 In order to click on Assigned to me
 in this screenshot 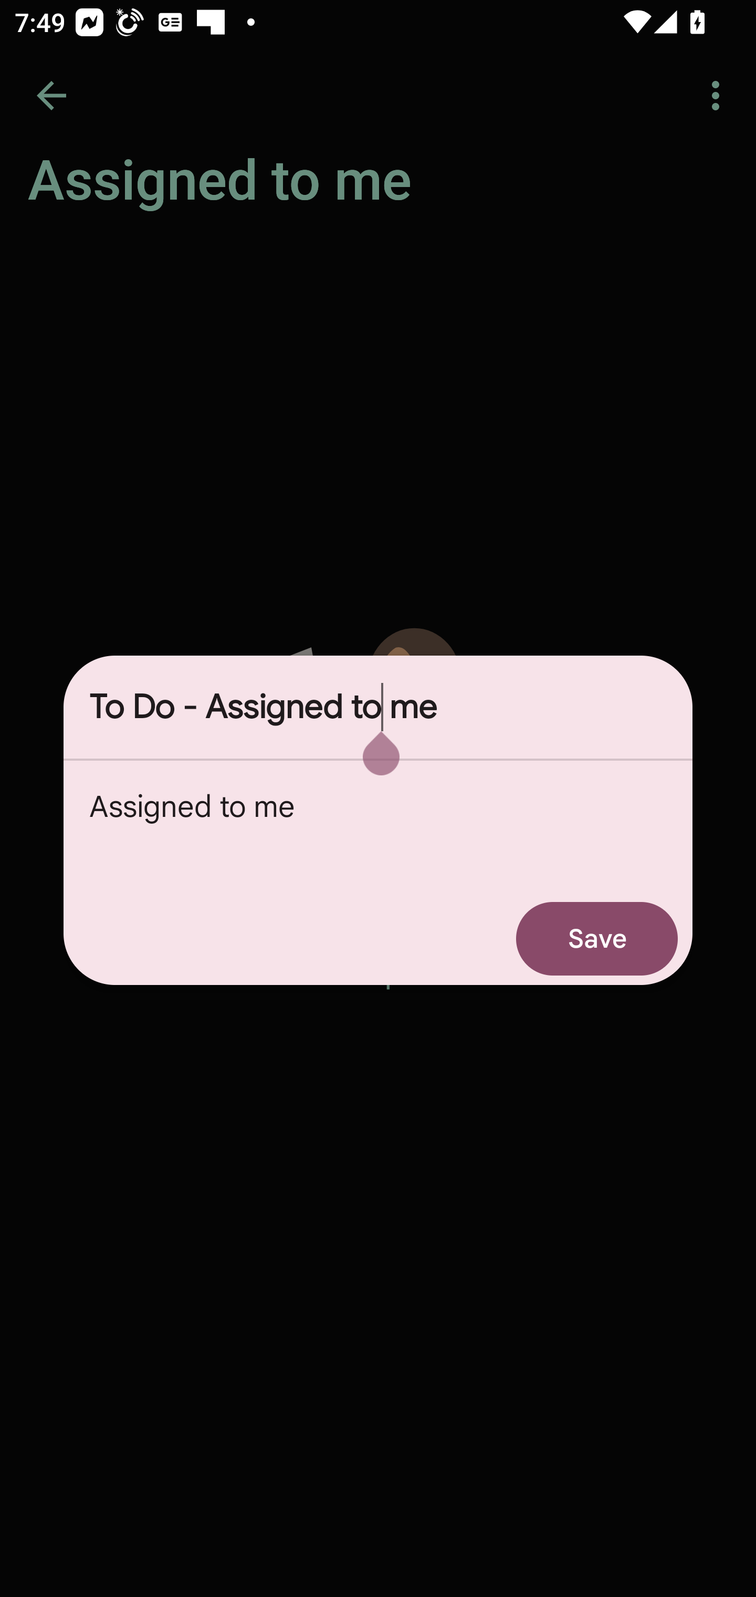, I will do `click(378, 826)`.